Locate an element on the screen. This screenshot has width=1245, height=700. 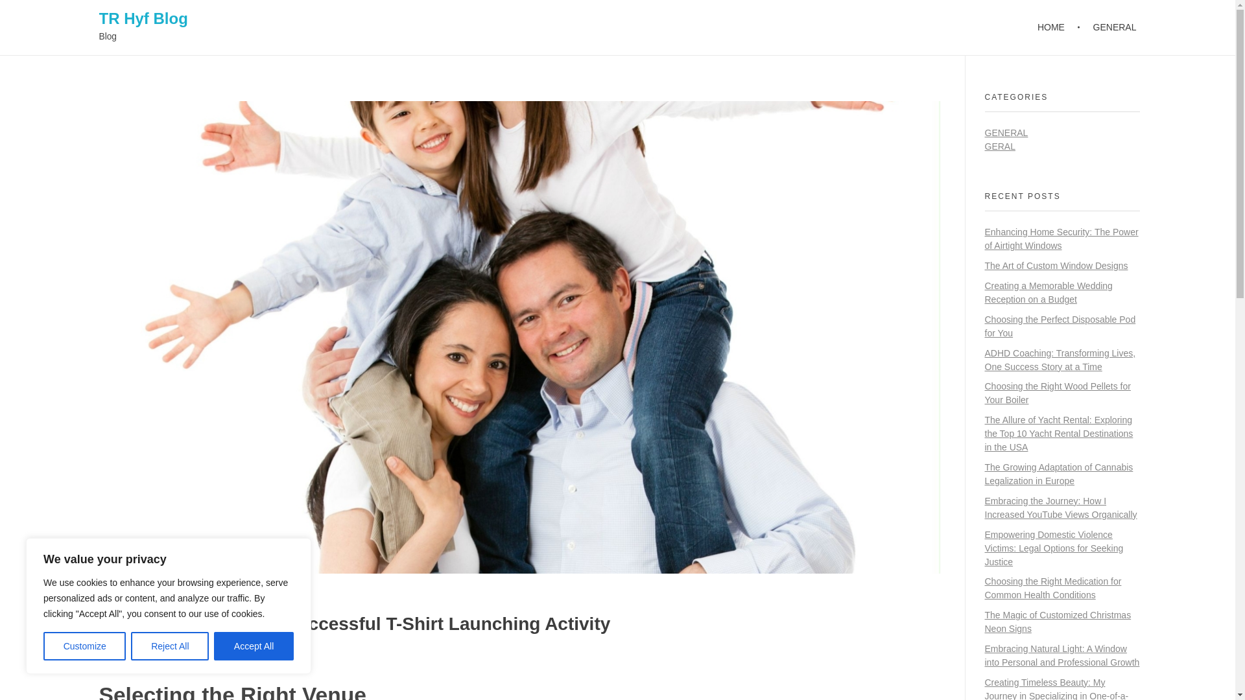
Enhancing Home Security: The Power of Airtight Windows is located at coordinates (1061, 239).